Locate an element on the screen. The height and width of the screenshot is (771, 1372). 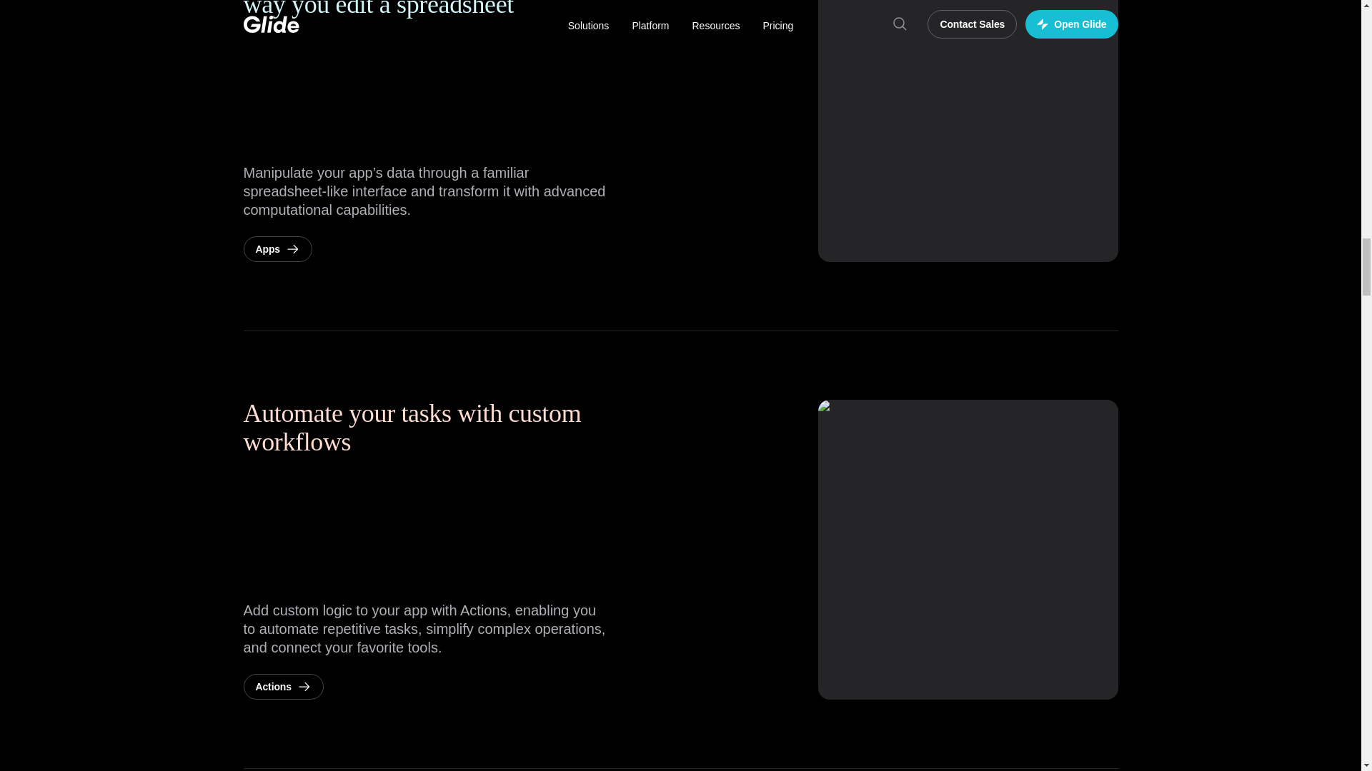
Actions is located at coordinates (282, 686).